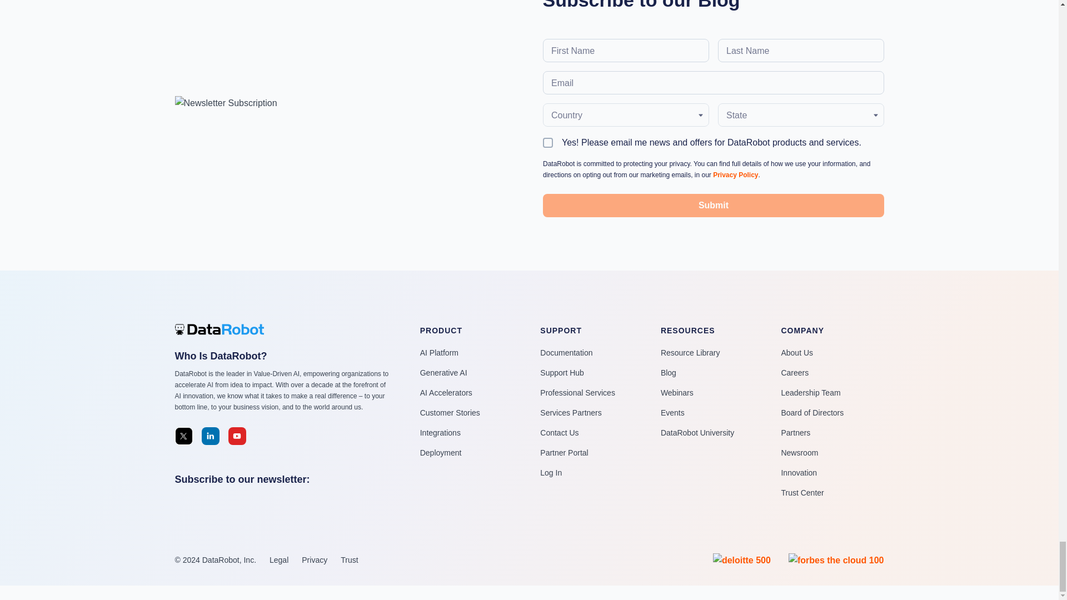 Image resolution: width=1067 pixels, height=600 pixels. Describe the element at coordinates (712, 205) in the screenshot. I see `Submit` at that location.